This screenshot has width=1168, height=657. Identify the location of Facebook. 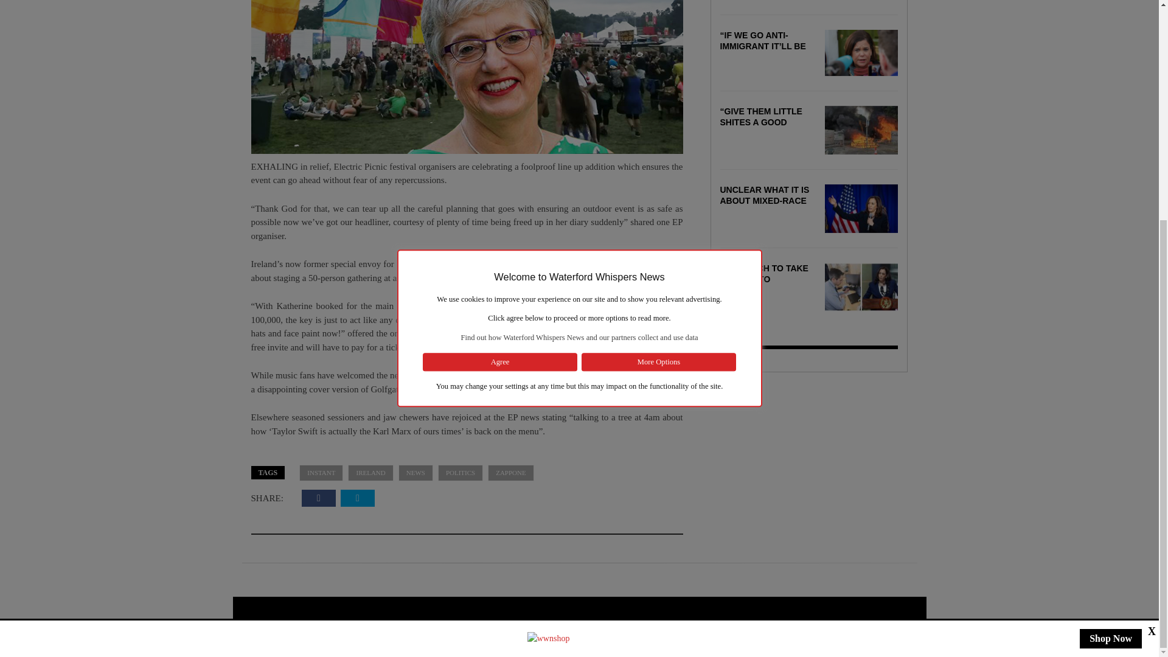
(318, 498).